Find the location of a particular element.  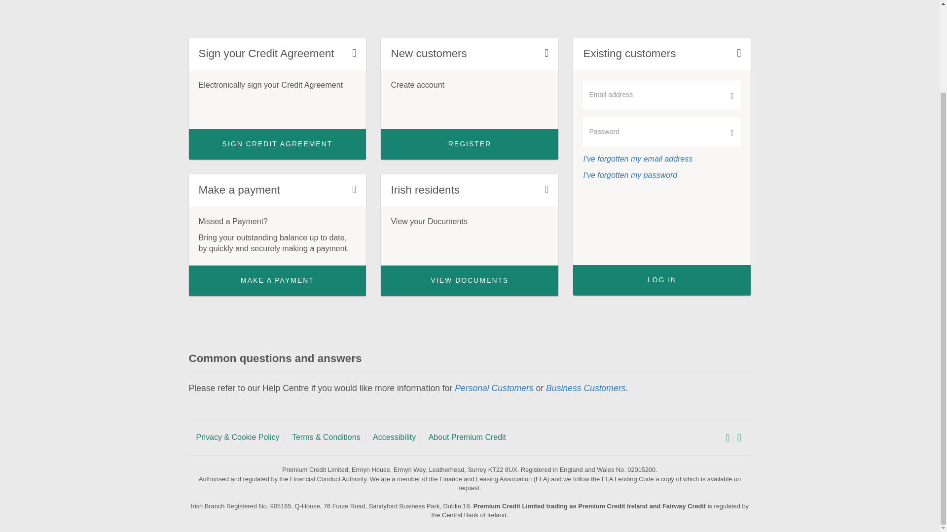

I've forgotten my password is located at coordinates (630, 174).